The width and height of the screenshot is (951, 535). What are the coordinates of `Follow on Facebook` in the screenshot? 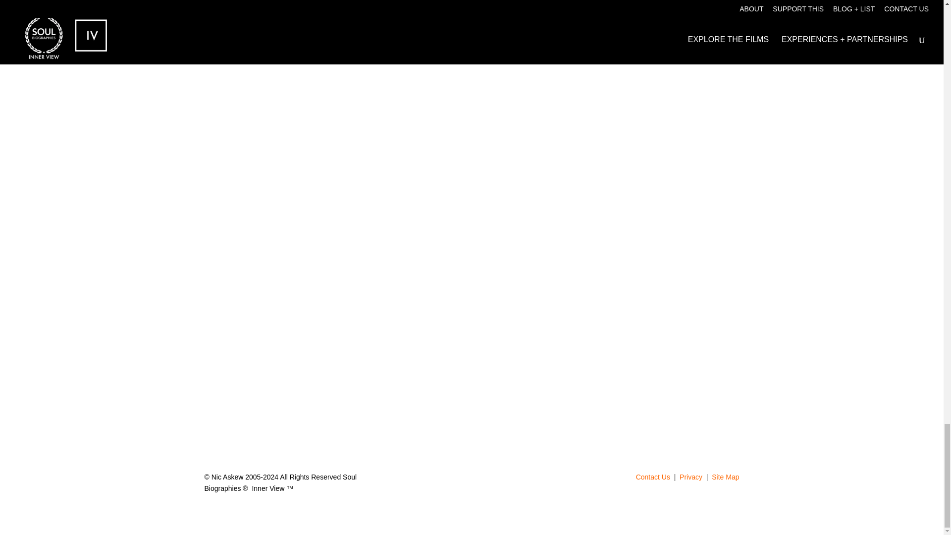 It's located at (481, 479).